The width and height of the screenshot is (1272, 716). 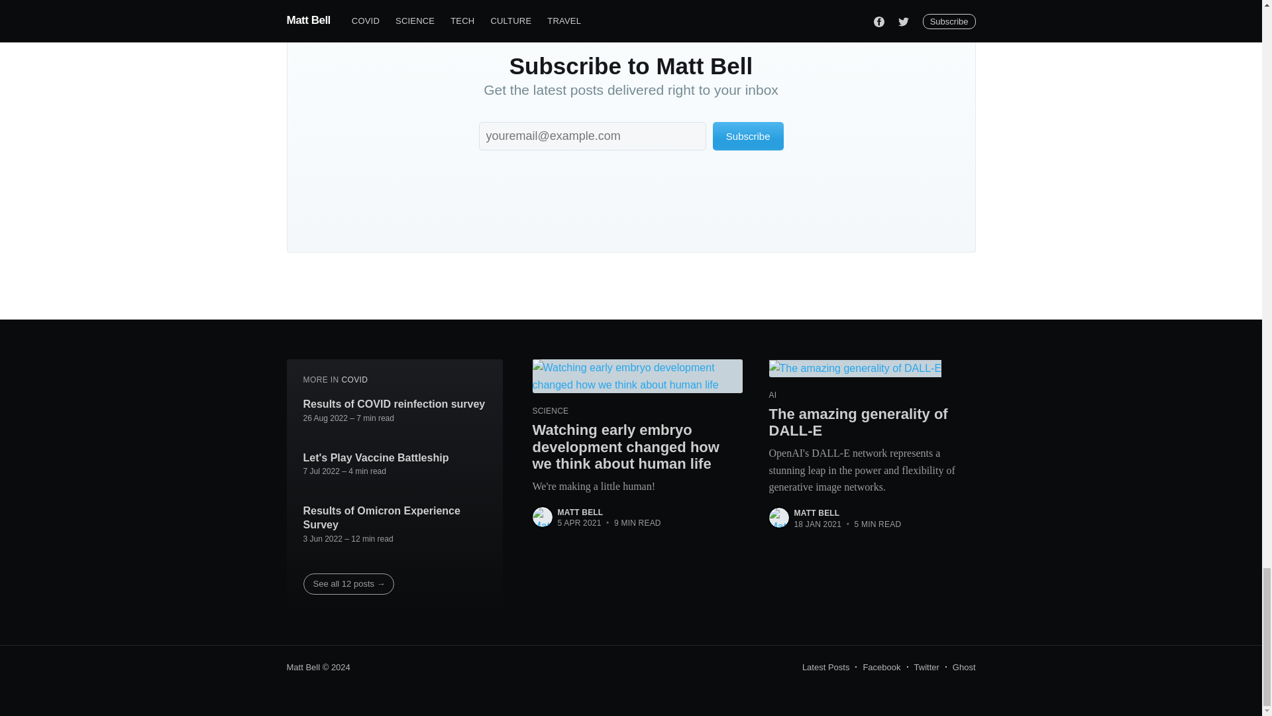 What do you see at coordinates (881, 667) in the screenshot?
I see `Facebook` at bounding box center [881, 667].